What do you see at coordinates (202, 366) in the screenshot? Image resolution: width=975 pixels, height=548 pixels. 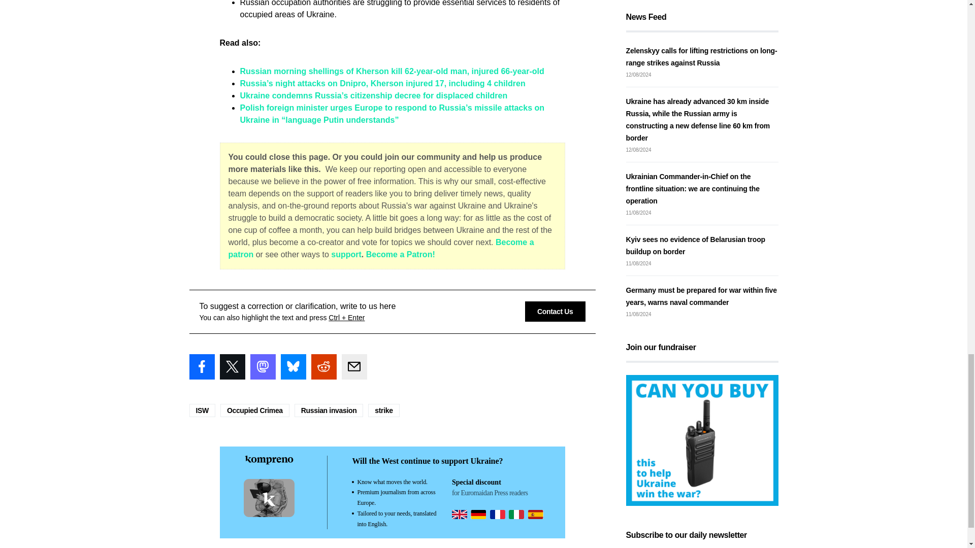 I see `Share to Facebook` at bounding box center [202, 366].